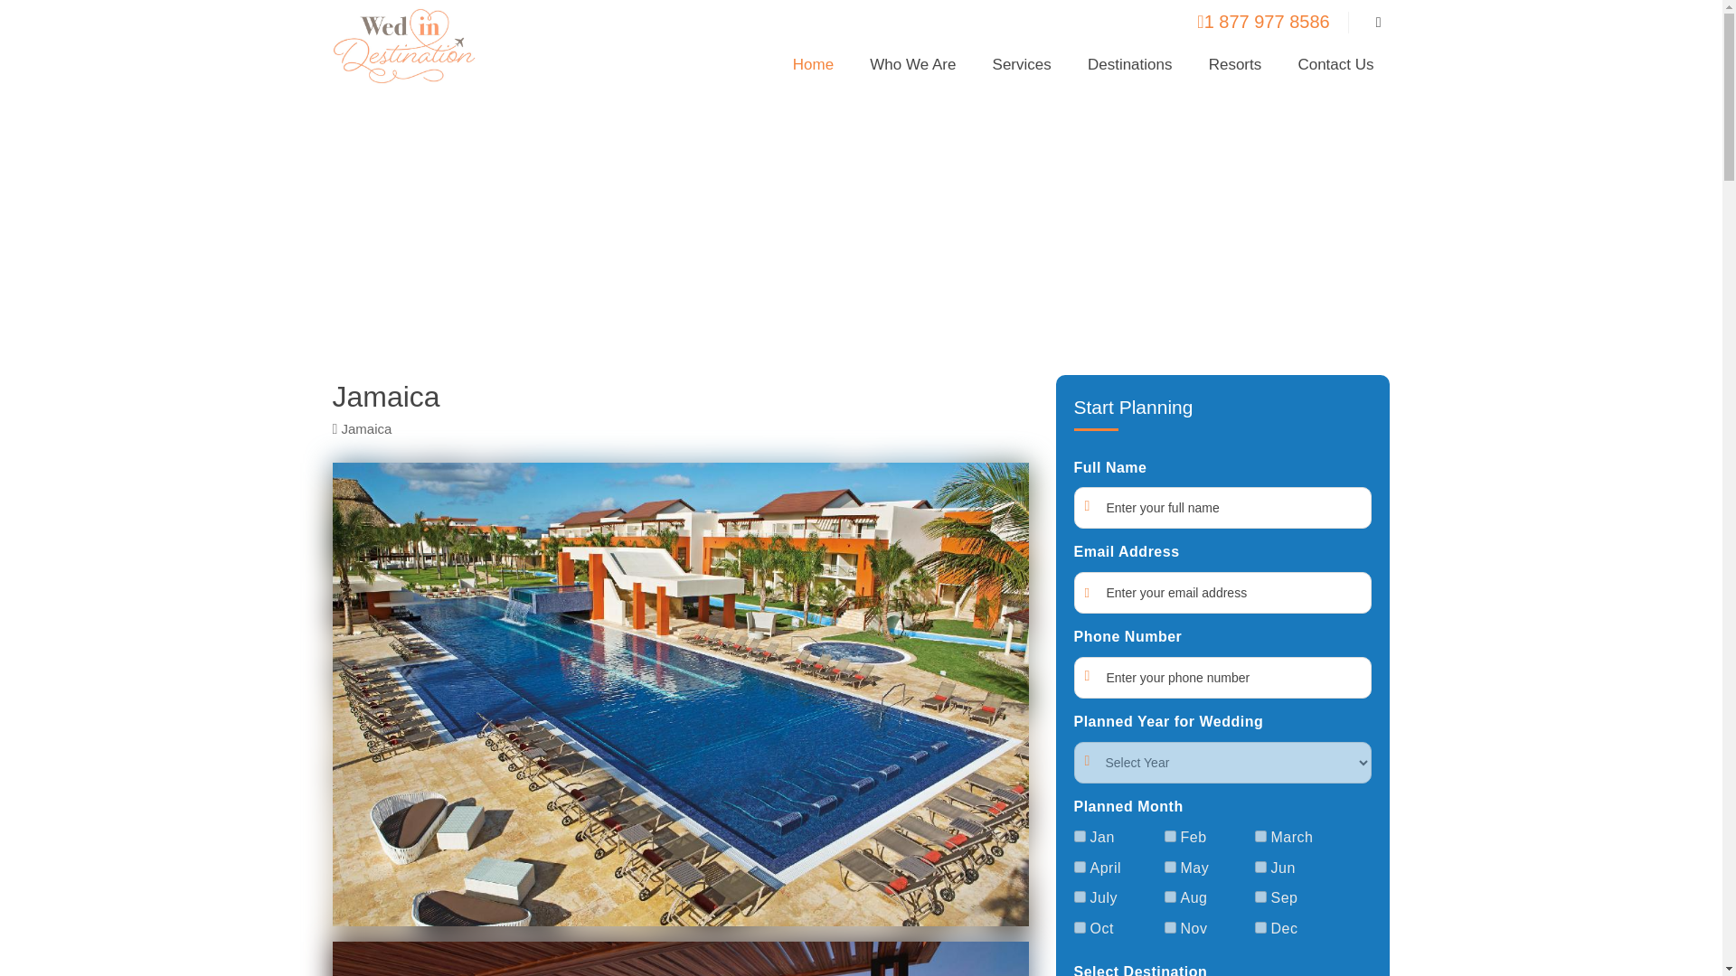 This screenshot has width=1736, height=976. Describe the element at coordinates (1170, 927) in the screenshot. I see ` Nov ` at that location.